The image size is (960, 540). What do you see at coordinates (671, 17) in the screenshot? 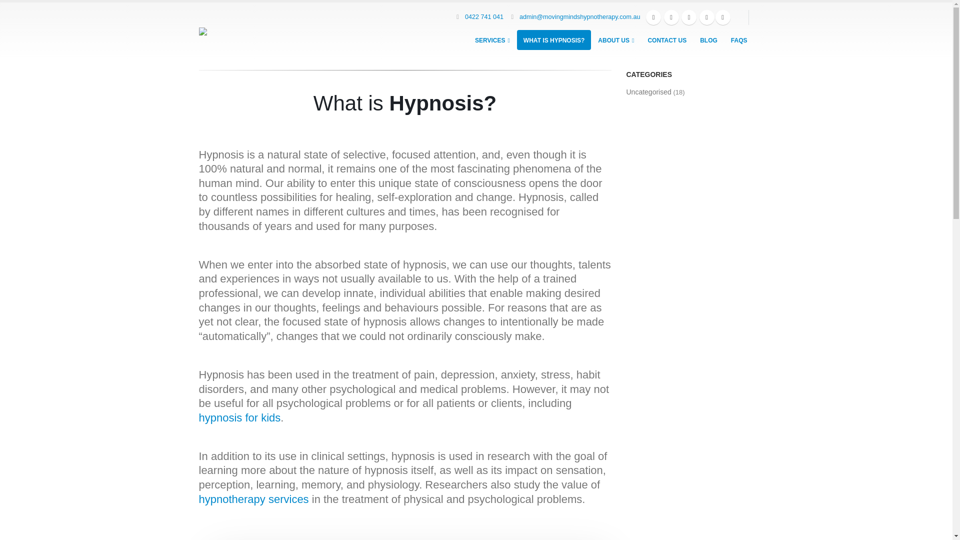
I see `LinkedIn` at bounding box center [671, 17].